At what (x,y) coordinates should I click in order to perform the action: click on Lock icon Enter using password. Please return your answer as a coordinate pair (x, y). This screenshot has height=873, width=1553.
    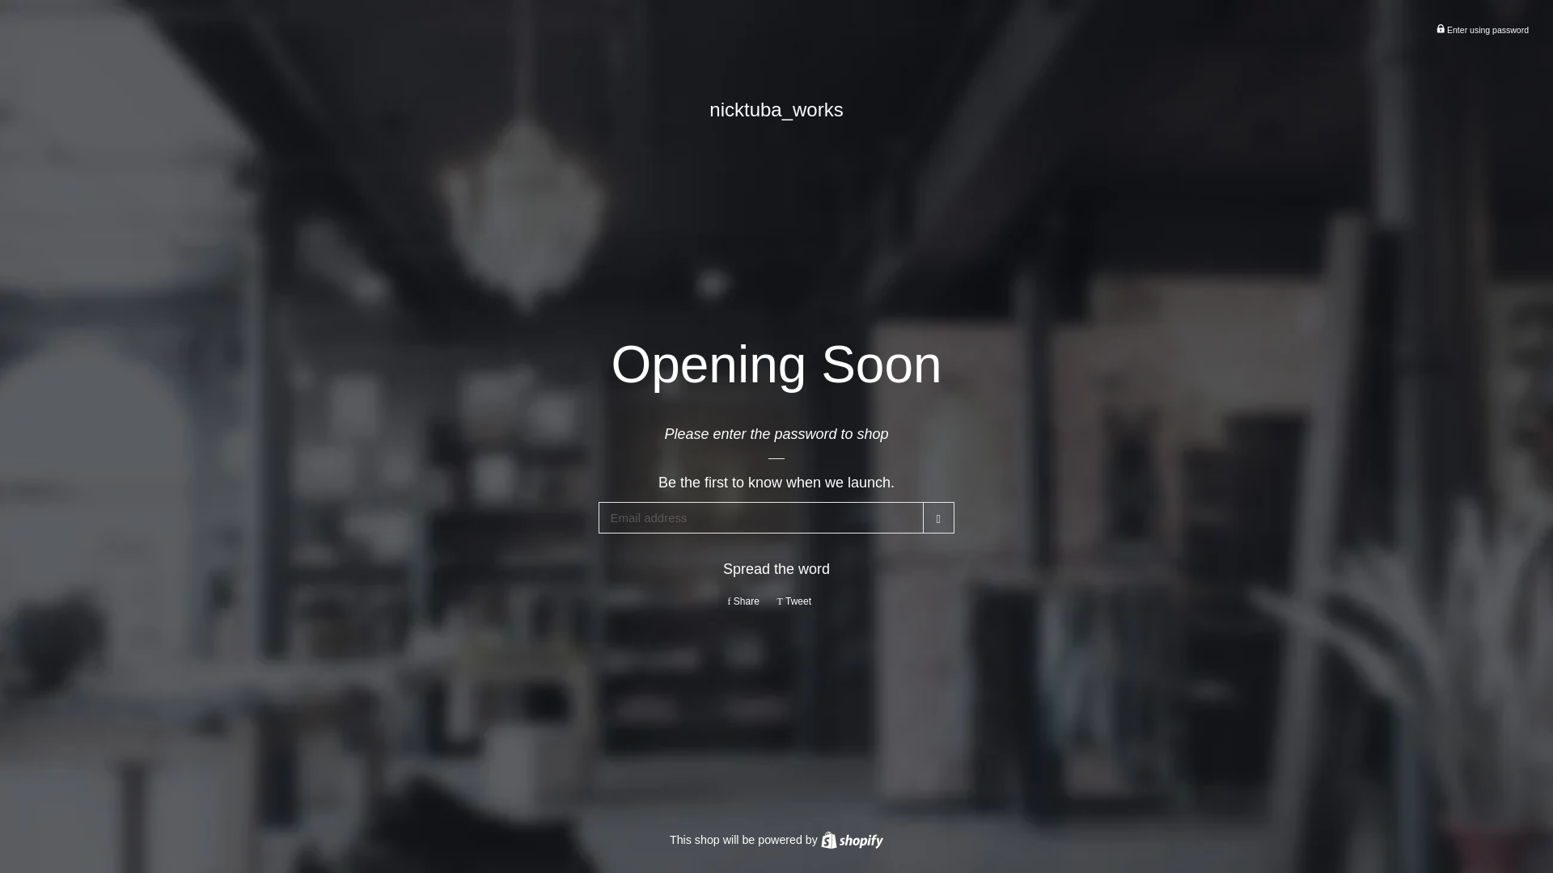
    Looking at the image, I should click on (1440, 29).